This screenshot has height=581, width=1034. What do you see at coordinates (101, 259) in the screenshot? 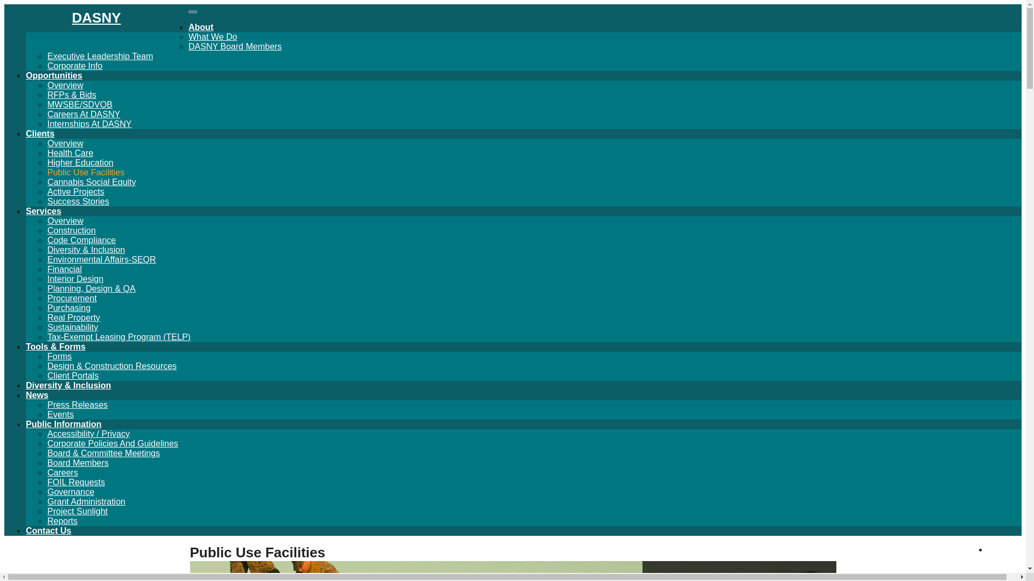
I see `Environmental Affairs-SEQR` at bounding box center [101, 259].